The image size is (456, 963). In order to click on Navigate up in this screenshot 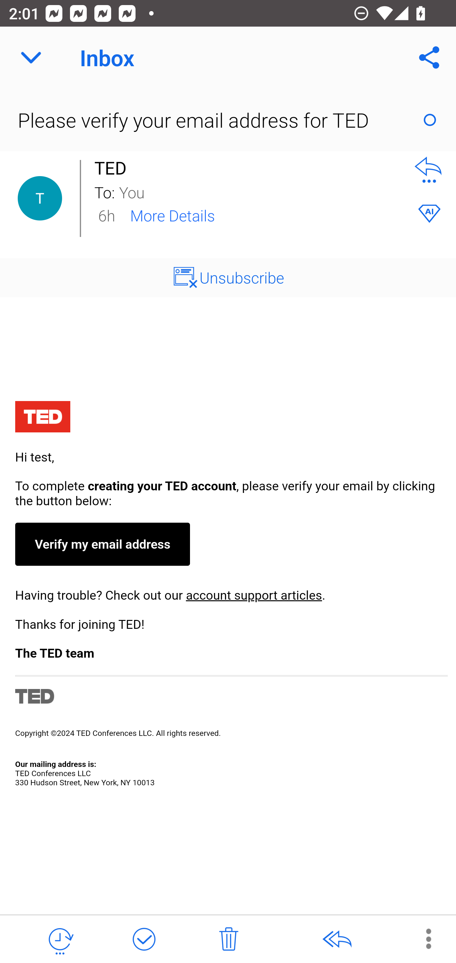, I will do `click(31, 58)`.